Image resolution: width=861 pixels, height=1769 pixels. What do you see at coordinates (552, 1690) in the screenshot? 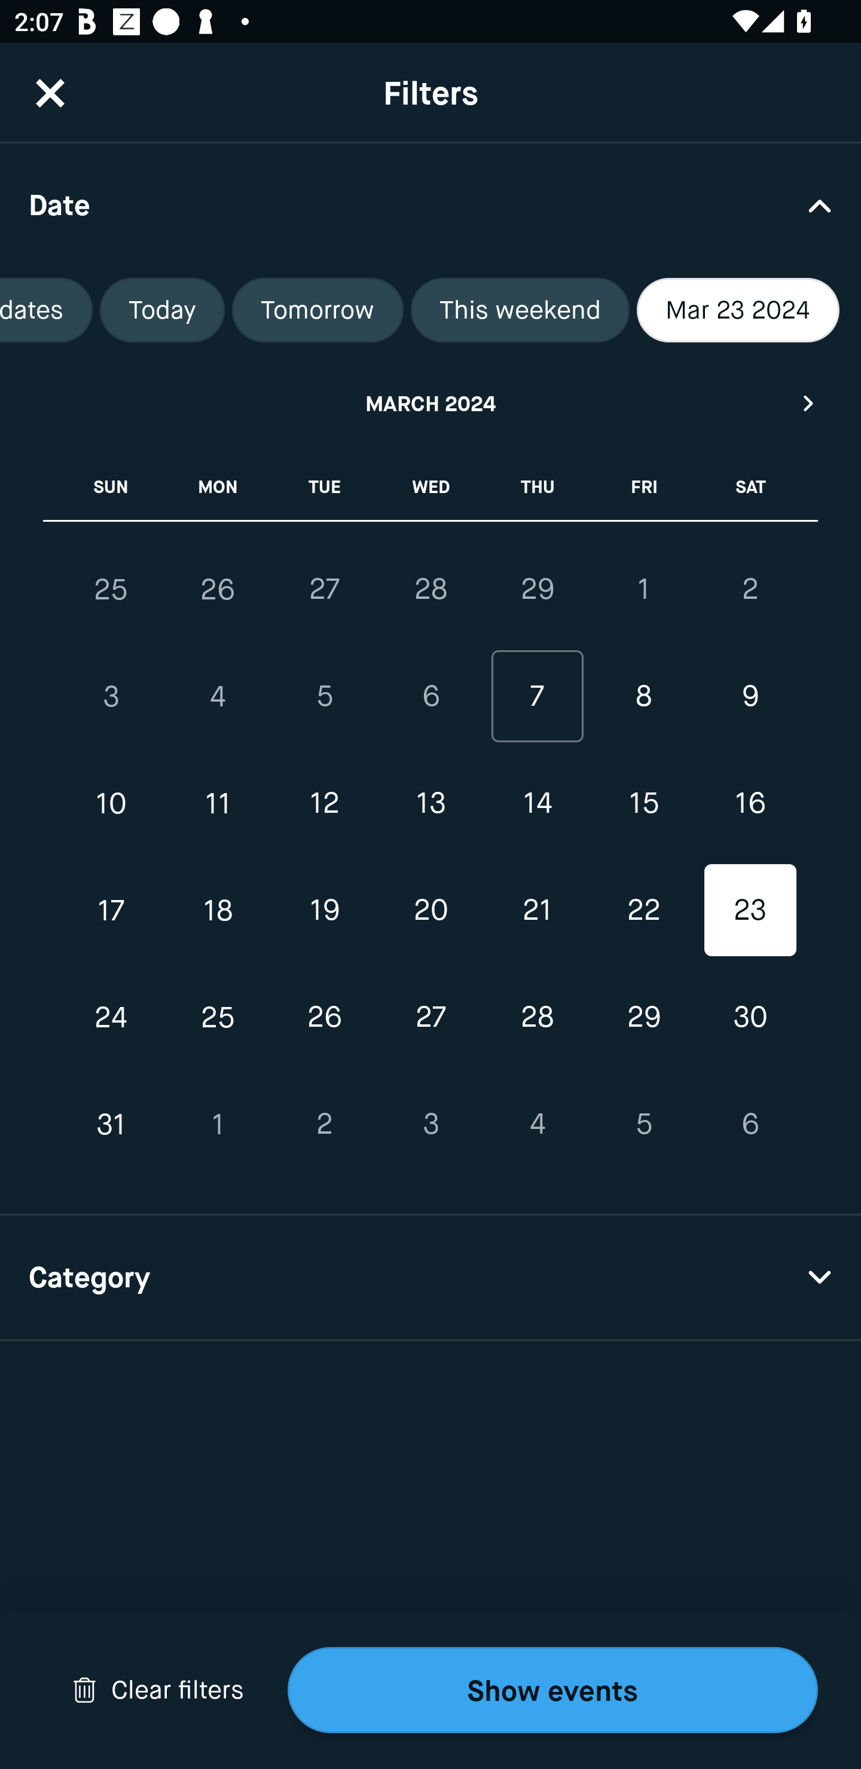
I see `Show events` at bounding box center [552, 1690].